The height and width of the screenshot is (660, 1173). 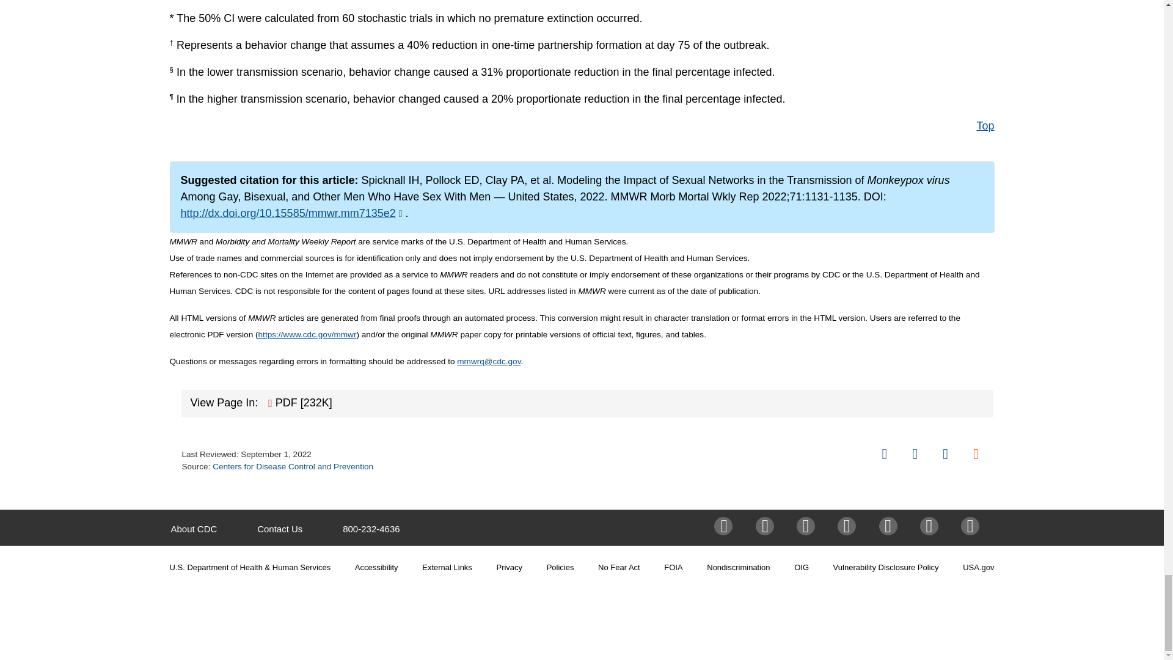 What do you see at coordinates (945, 453) in the screenshot?
I see `Share to LinkedIn` at bounding box center [945, 453].